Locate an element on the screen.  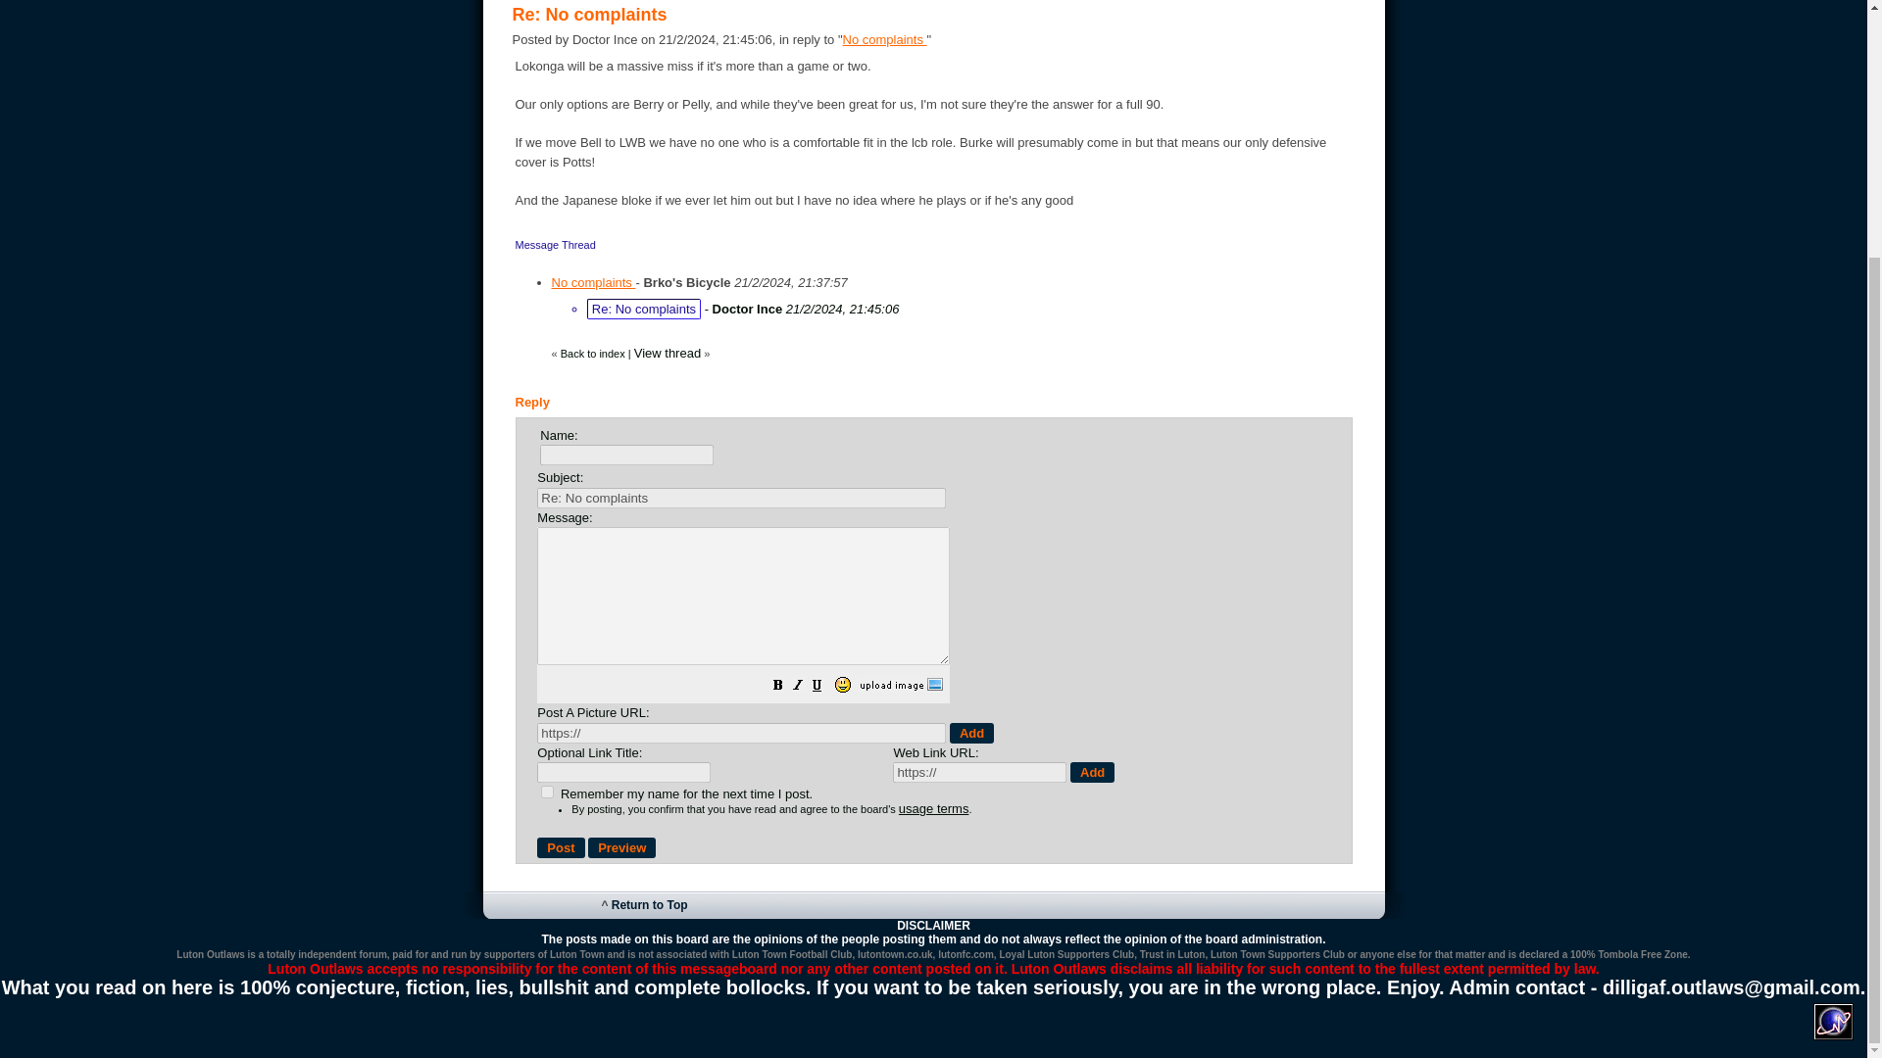
View thread is located at coordinates (667, 353).